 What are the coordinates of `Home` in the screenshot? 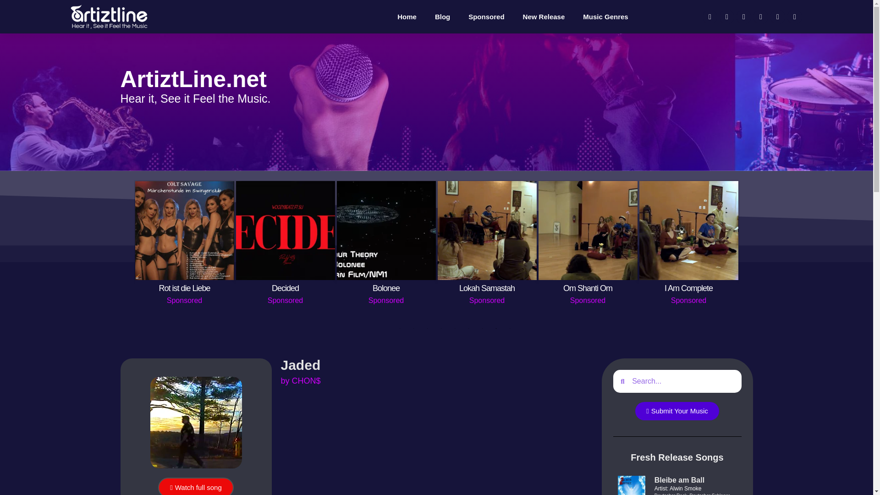 It's located at (407, 17).